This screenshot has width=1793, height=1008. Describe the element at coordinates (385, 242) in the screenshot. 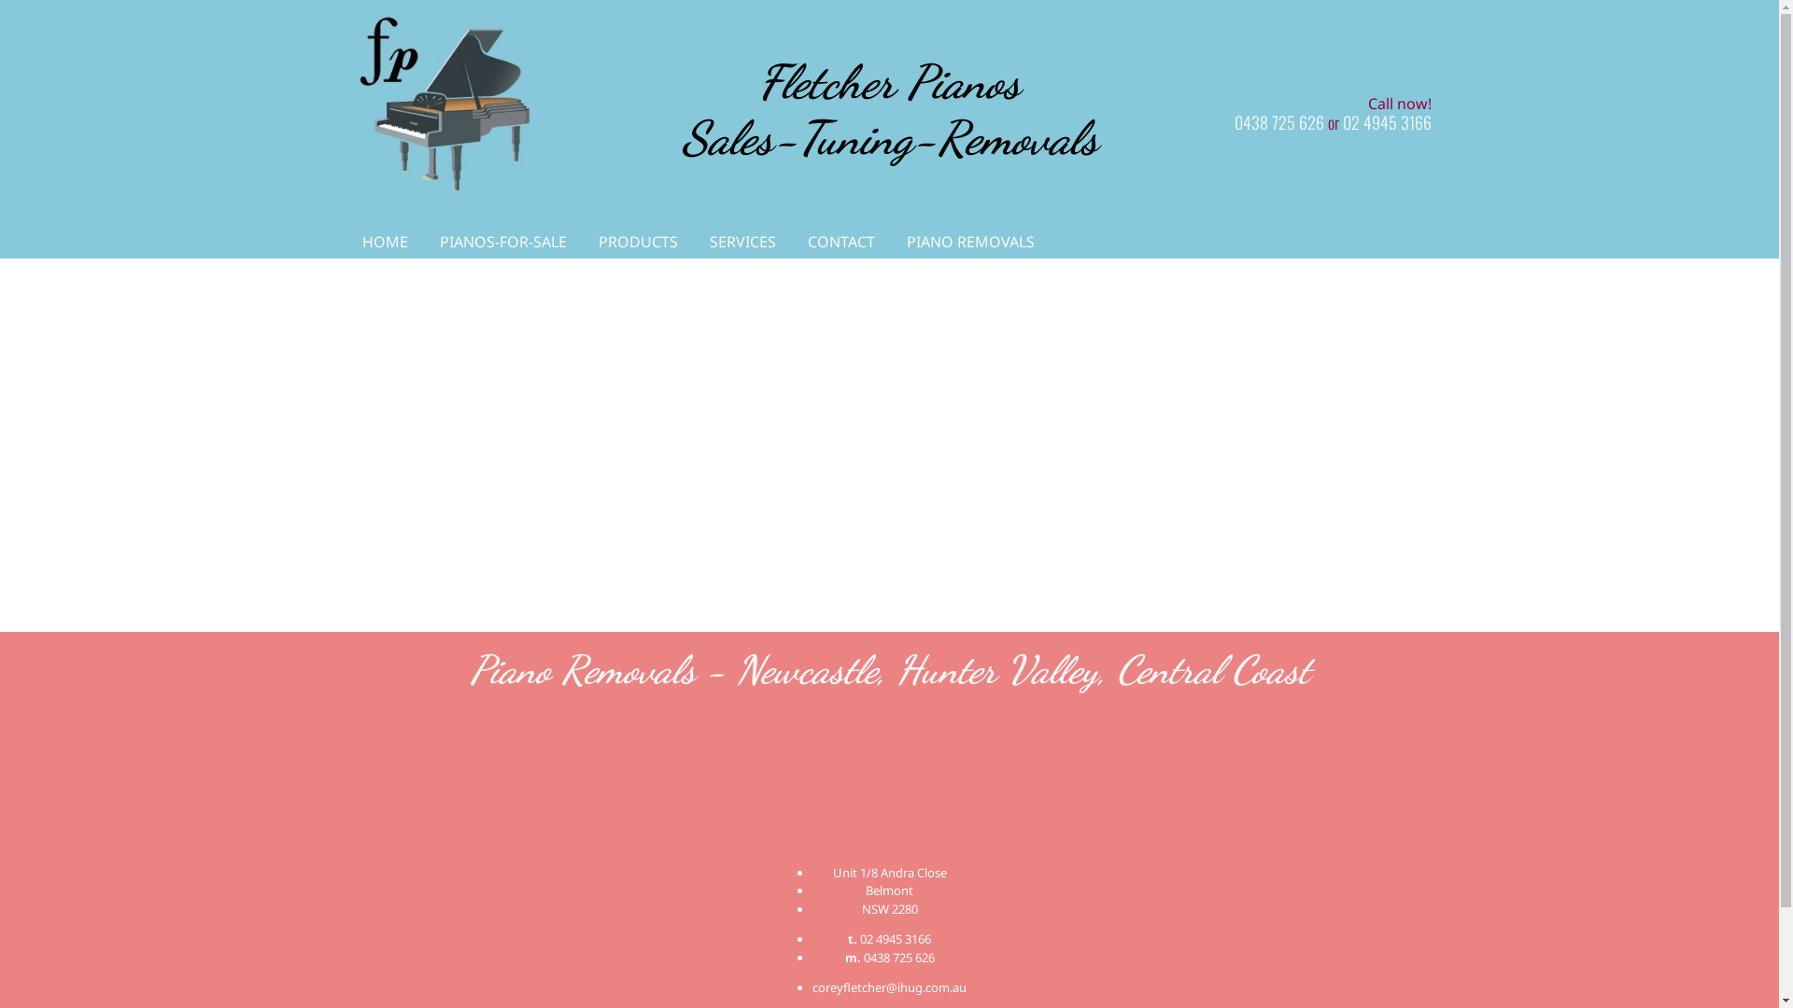

I see `HOME` at that location.